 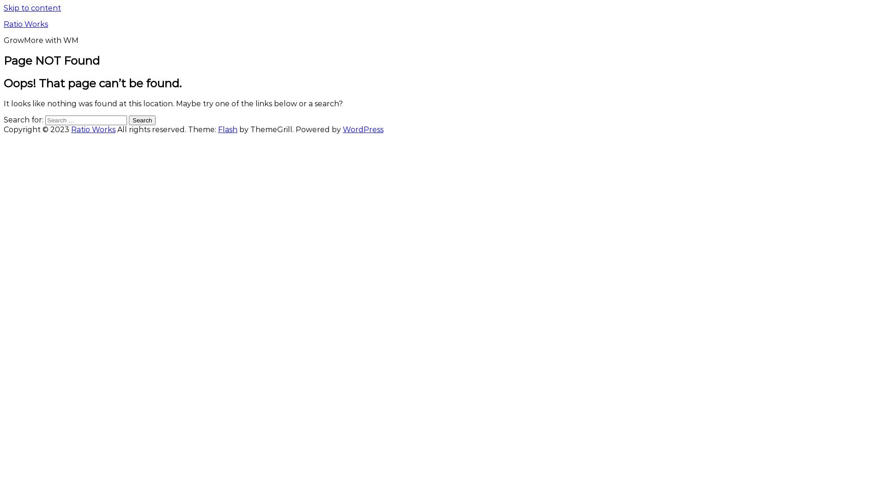 What do you see at coordinates (32, 8) in the screenshot?
I see `Skip to content` at bounding box center [32, 8].